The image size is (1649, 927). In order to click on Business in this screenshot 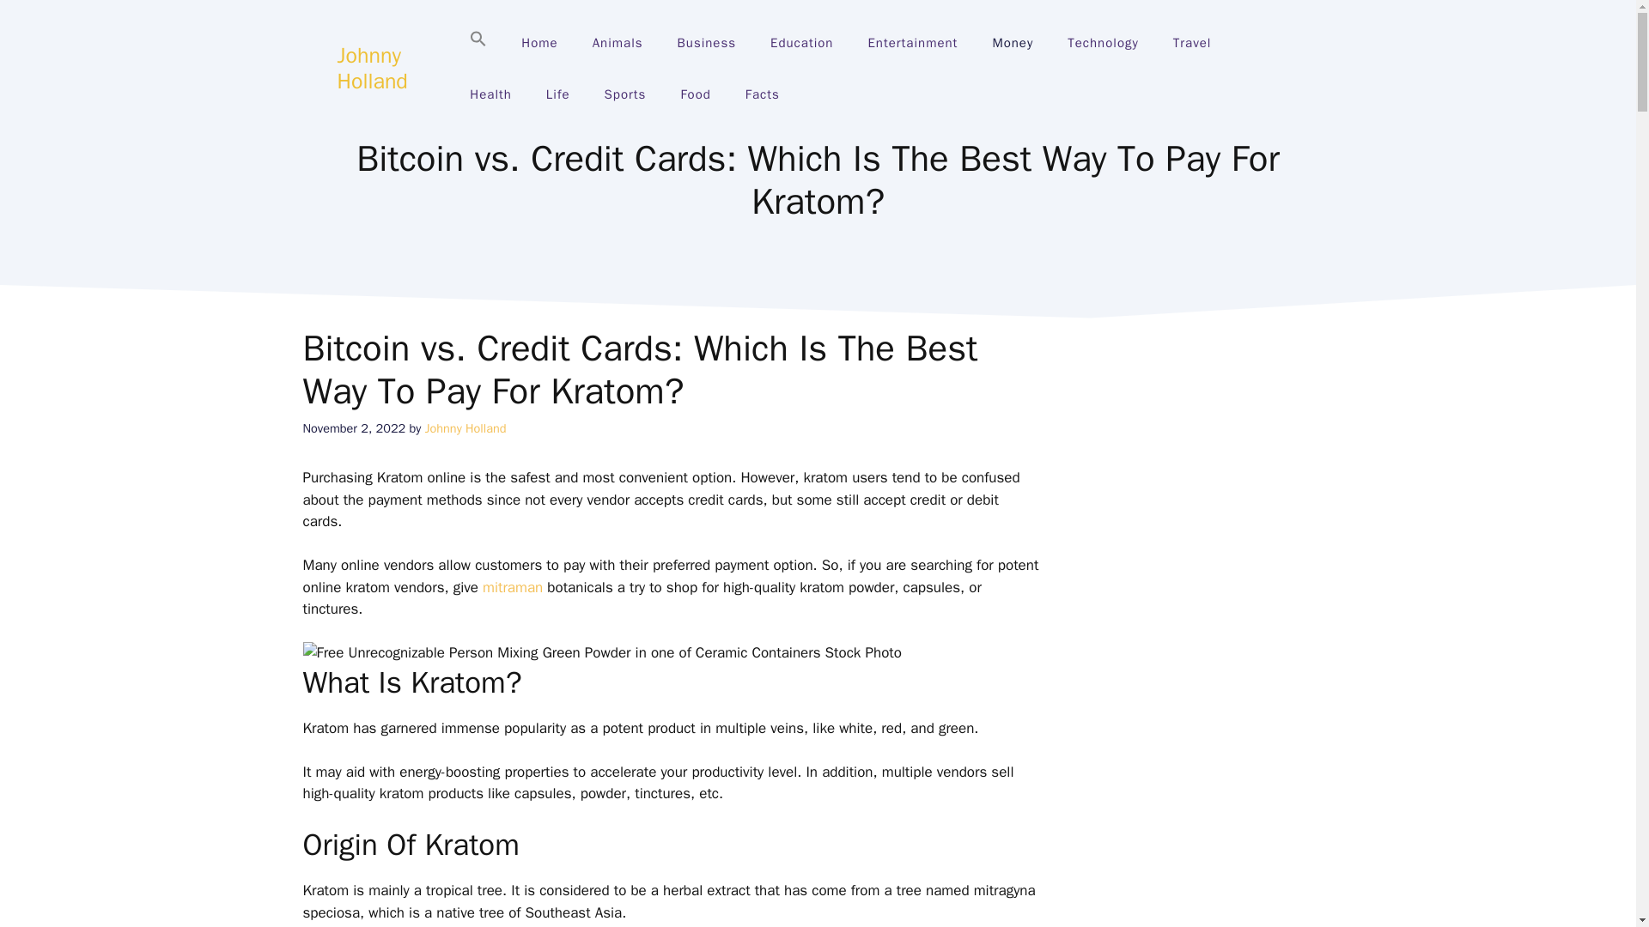, I will do `click(707, 43)`.